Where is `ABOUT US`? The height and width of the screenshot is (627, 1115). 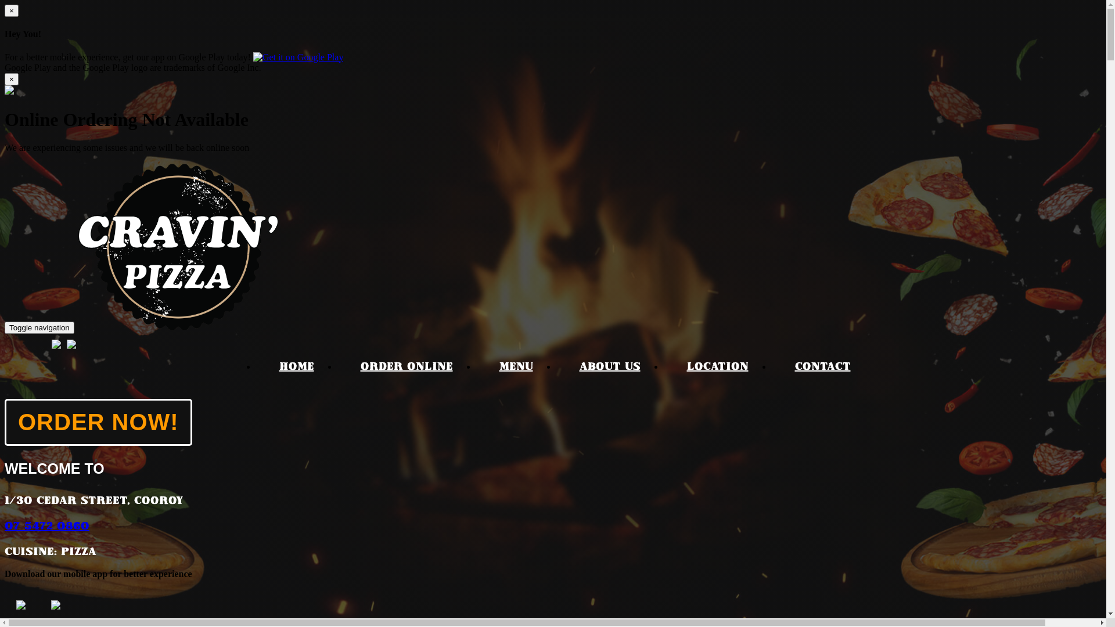 ABOUT US is located at coordinates (610, 367).